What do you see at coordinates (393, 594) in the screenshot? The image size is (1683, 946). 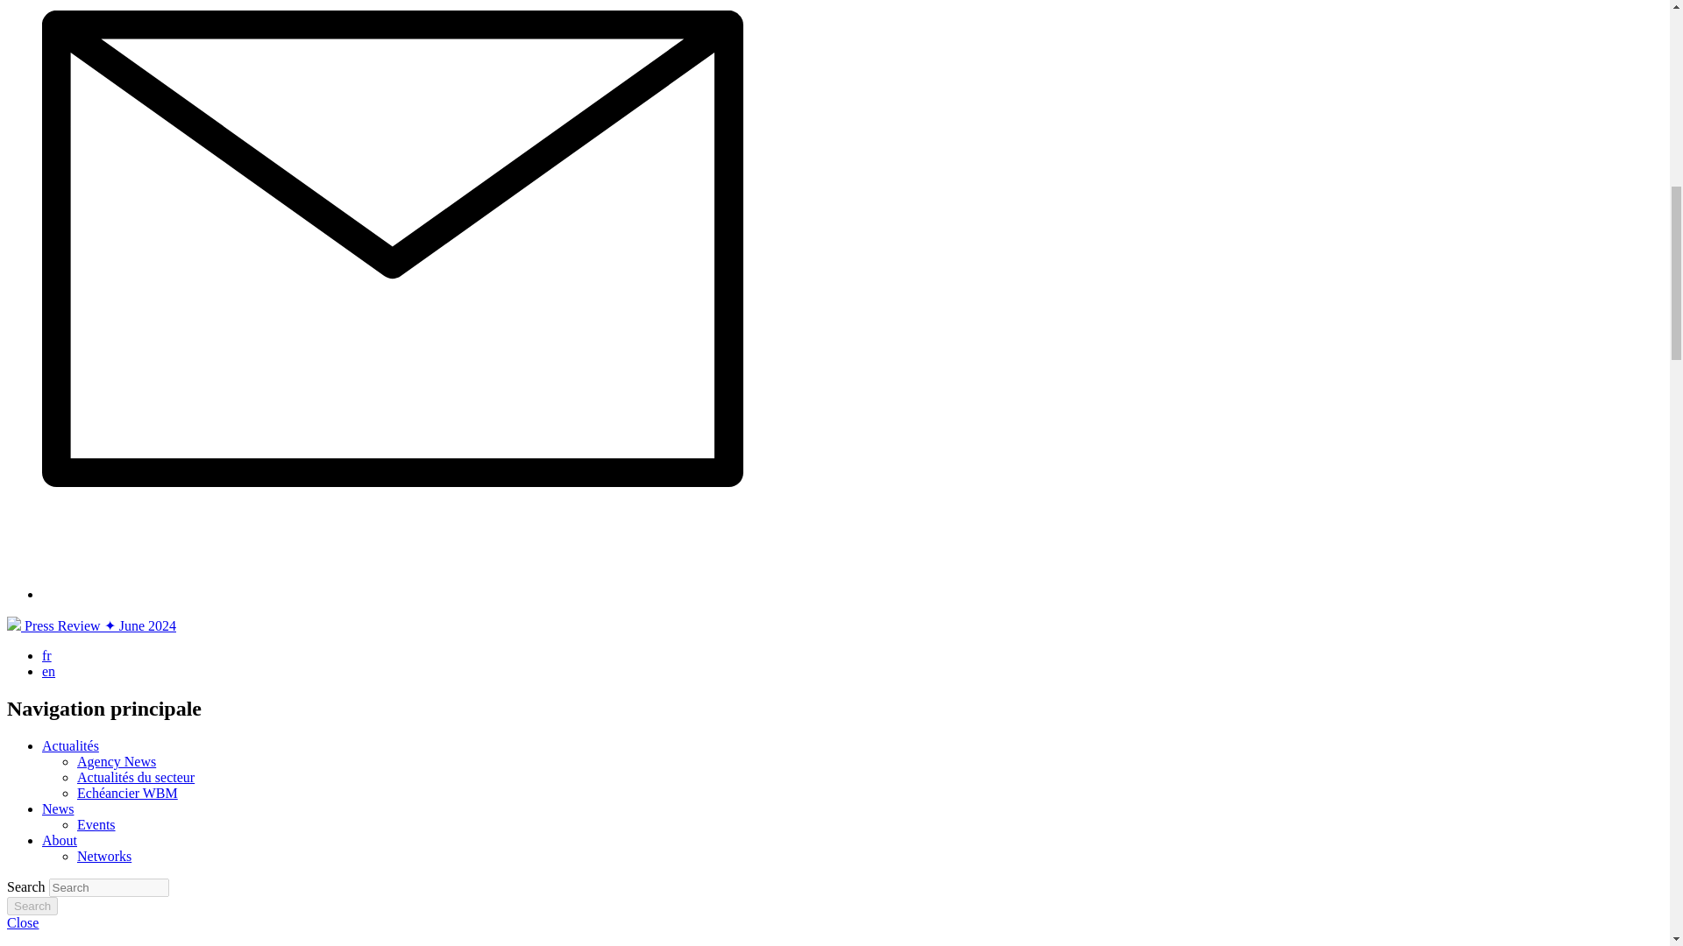 I see `Newsletters WBM` at bounding box center [393, 594].